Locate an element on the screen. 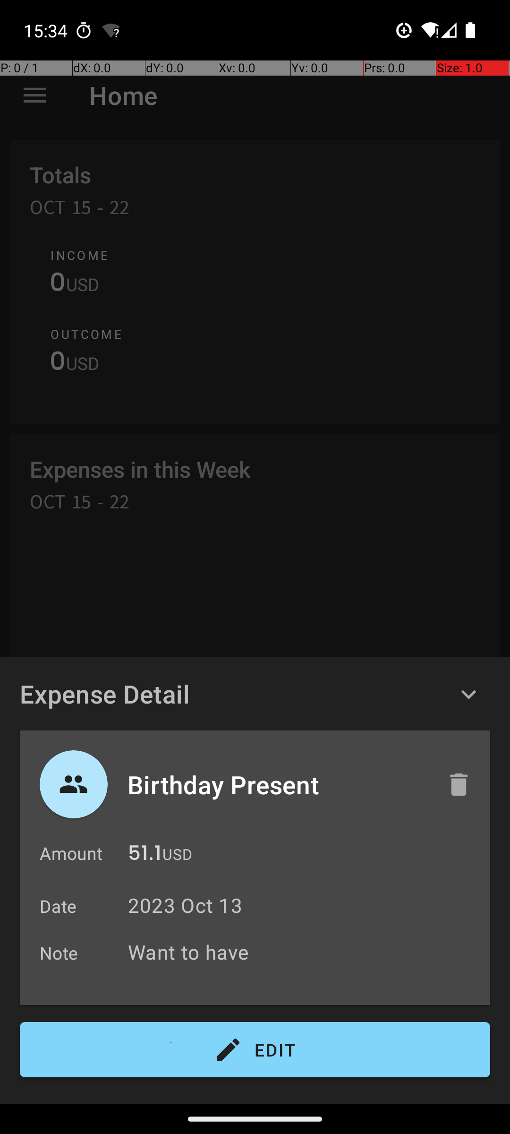  51.1 is located at coordinates (144, 855).